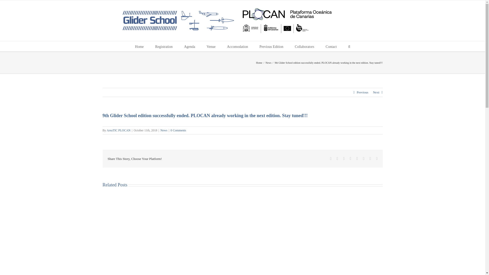  What do you see at coordinates (118, 130) in the screenshot?
I see `AreaTIC PLOCAN` at bounding box center [118, 130].